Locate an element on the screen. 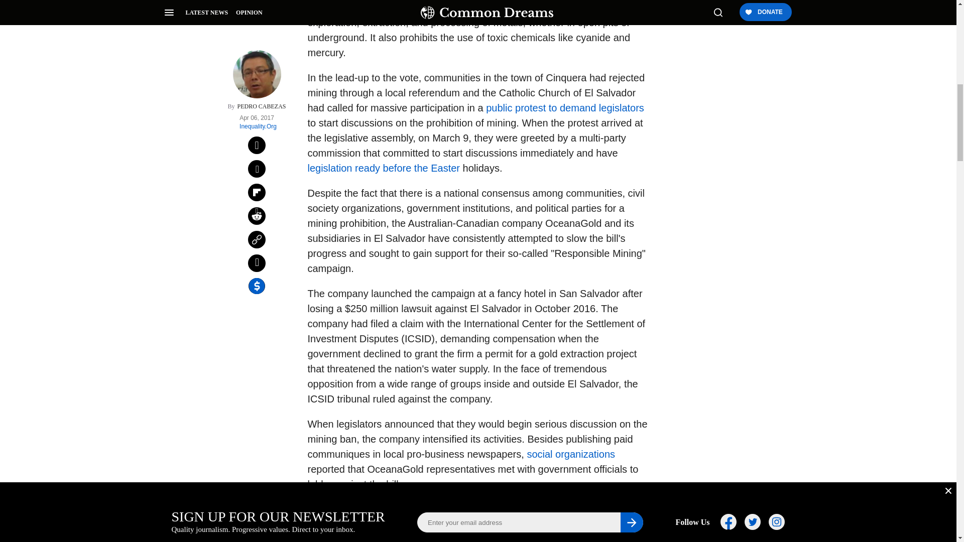 The width and height of the screenshot is (964, 542). Copy this link to clipboard is located at coordinates (257, 94).